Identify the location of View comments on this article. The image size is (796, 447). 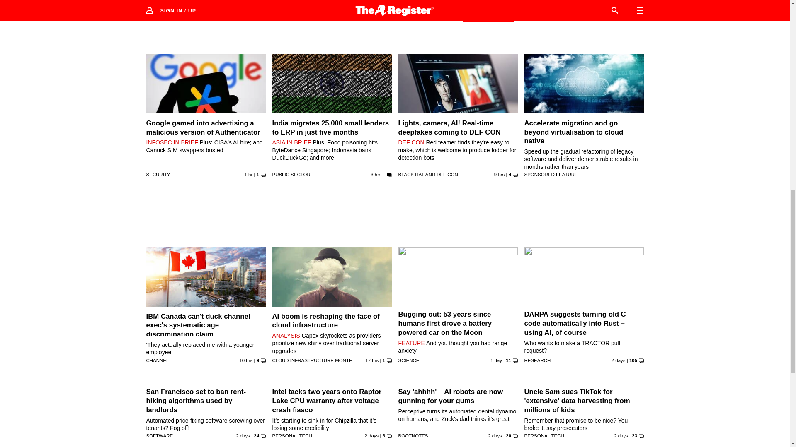
(488, 17).